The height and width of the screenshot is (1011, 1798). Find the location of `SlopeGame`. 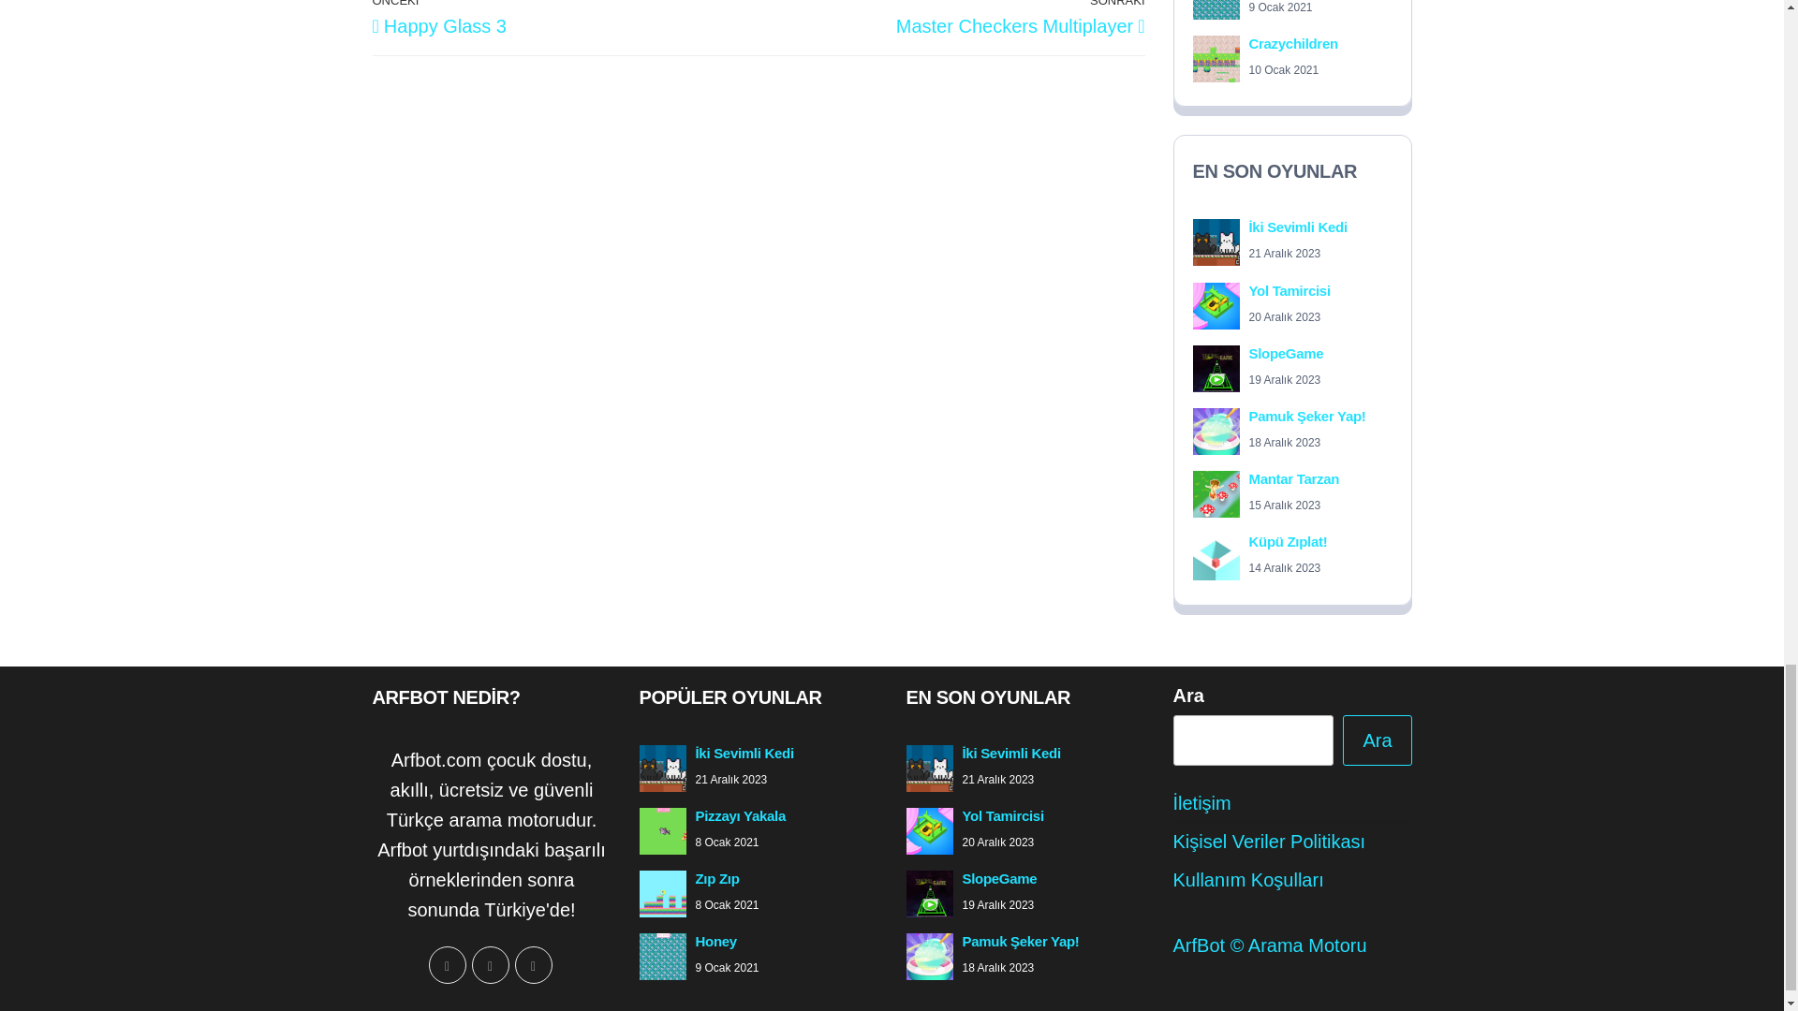

SlopeGame is located at coordinates (1287, 353).